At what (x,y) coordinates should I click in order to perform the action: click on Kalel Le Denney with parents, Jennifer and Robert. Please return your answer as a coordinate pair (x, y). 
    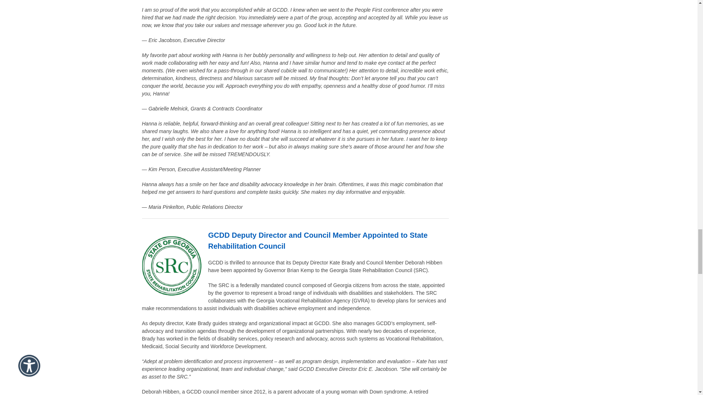
    Looking at the image, I should click on (172, 266).